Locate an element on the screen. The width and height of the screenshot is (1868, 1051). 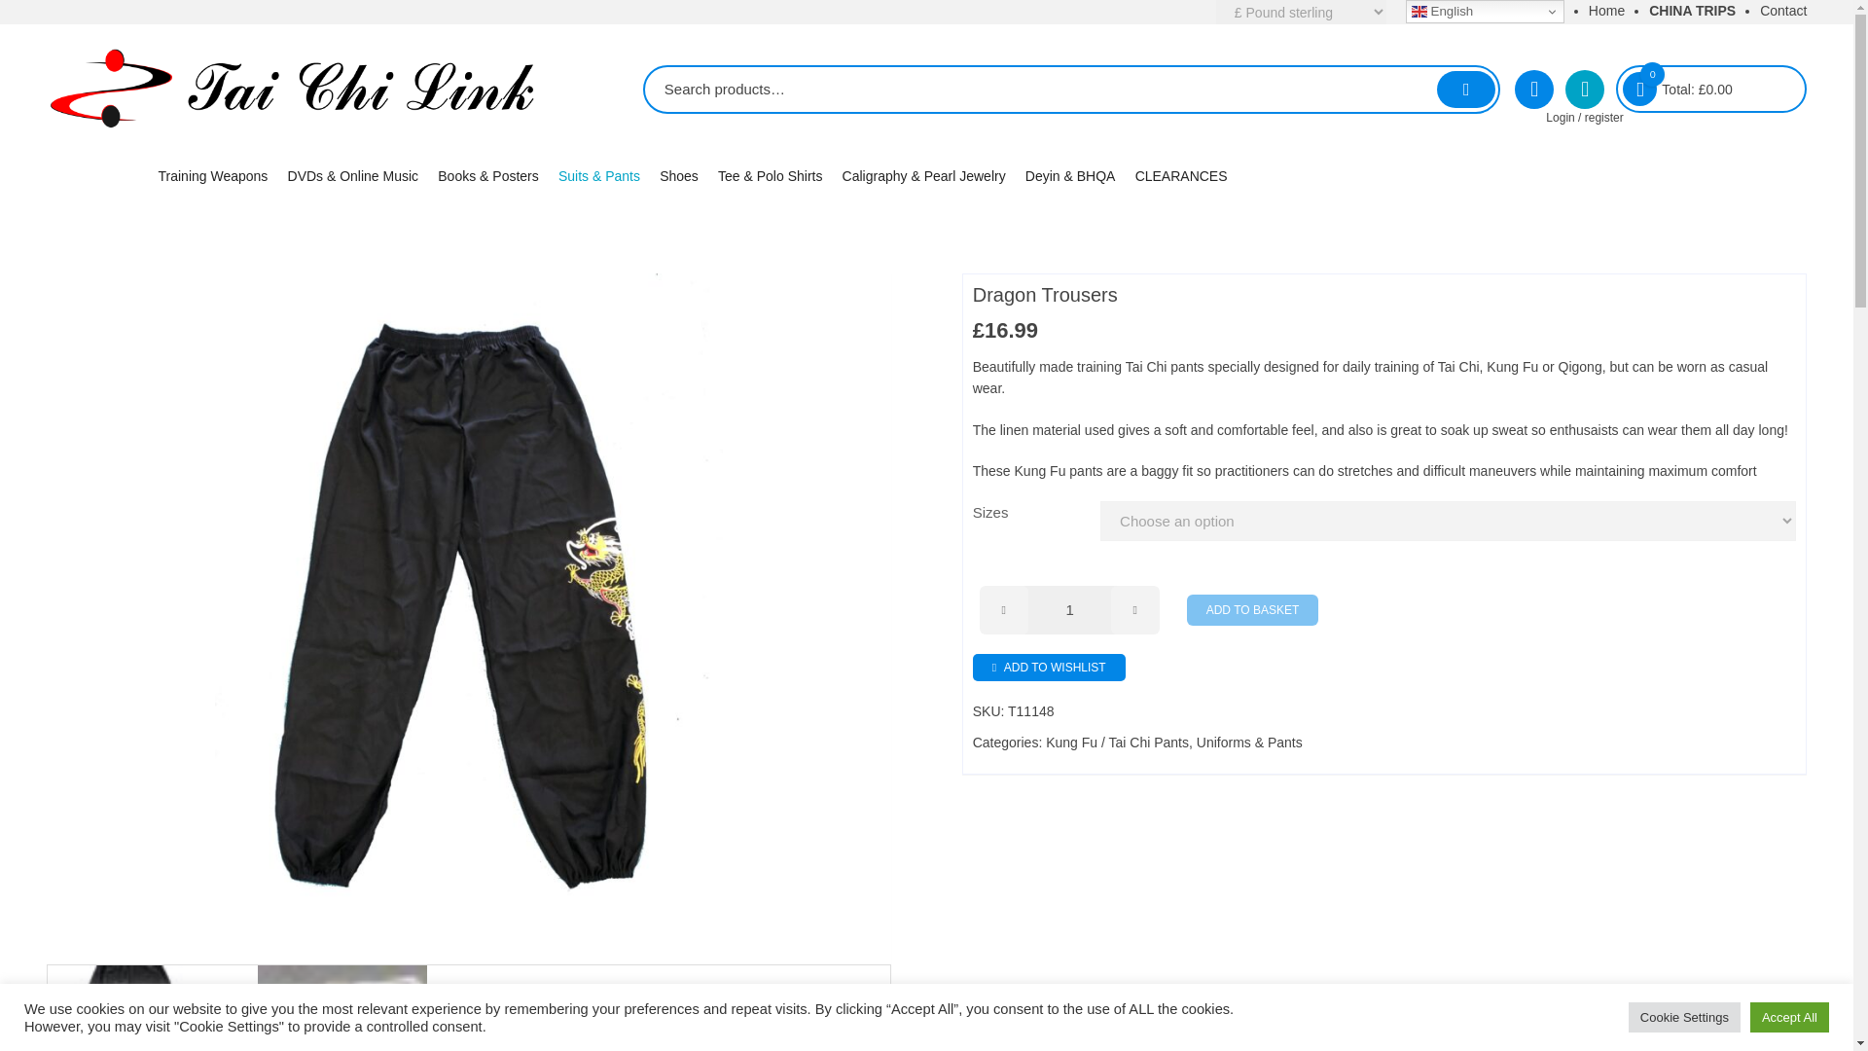
Tai Chi is located at coordinates (401, 211).